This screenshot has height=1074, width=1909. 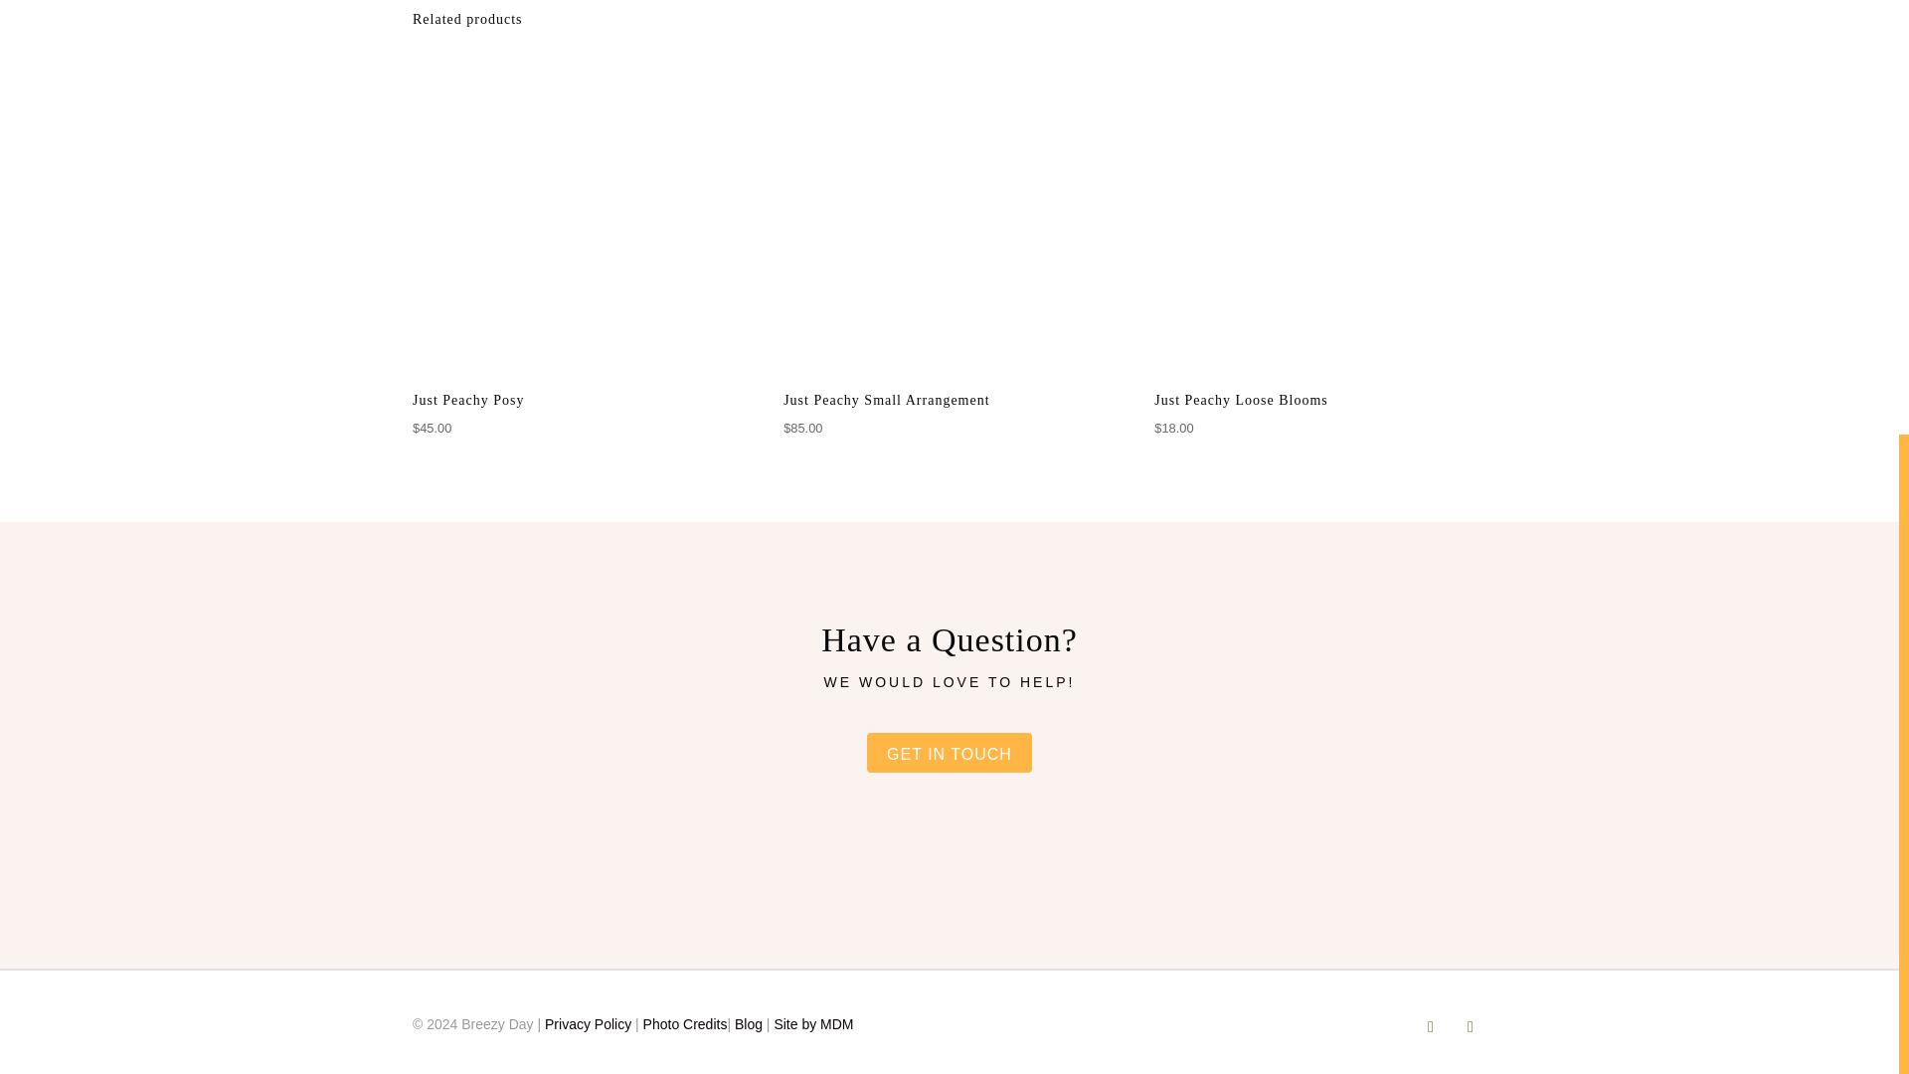 What do you see at coordinates (1430, 1026) in the screenshot?
I see `Follow on Facebook` at bounding box center [1430, 1026].